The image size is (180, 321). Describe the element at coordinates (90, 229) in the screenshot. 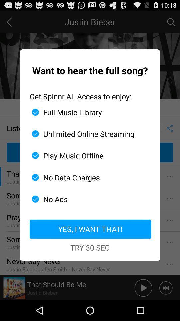

I see `turn off app below the no ads item` at that location.